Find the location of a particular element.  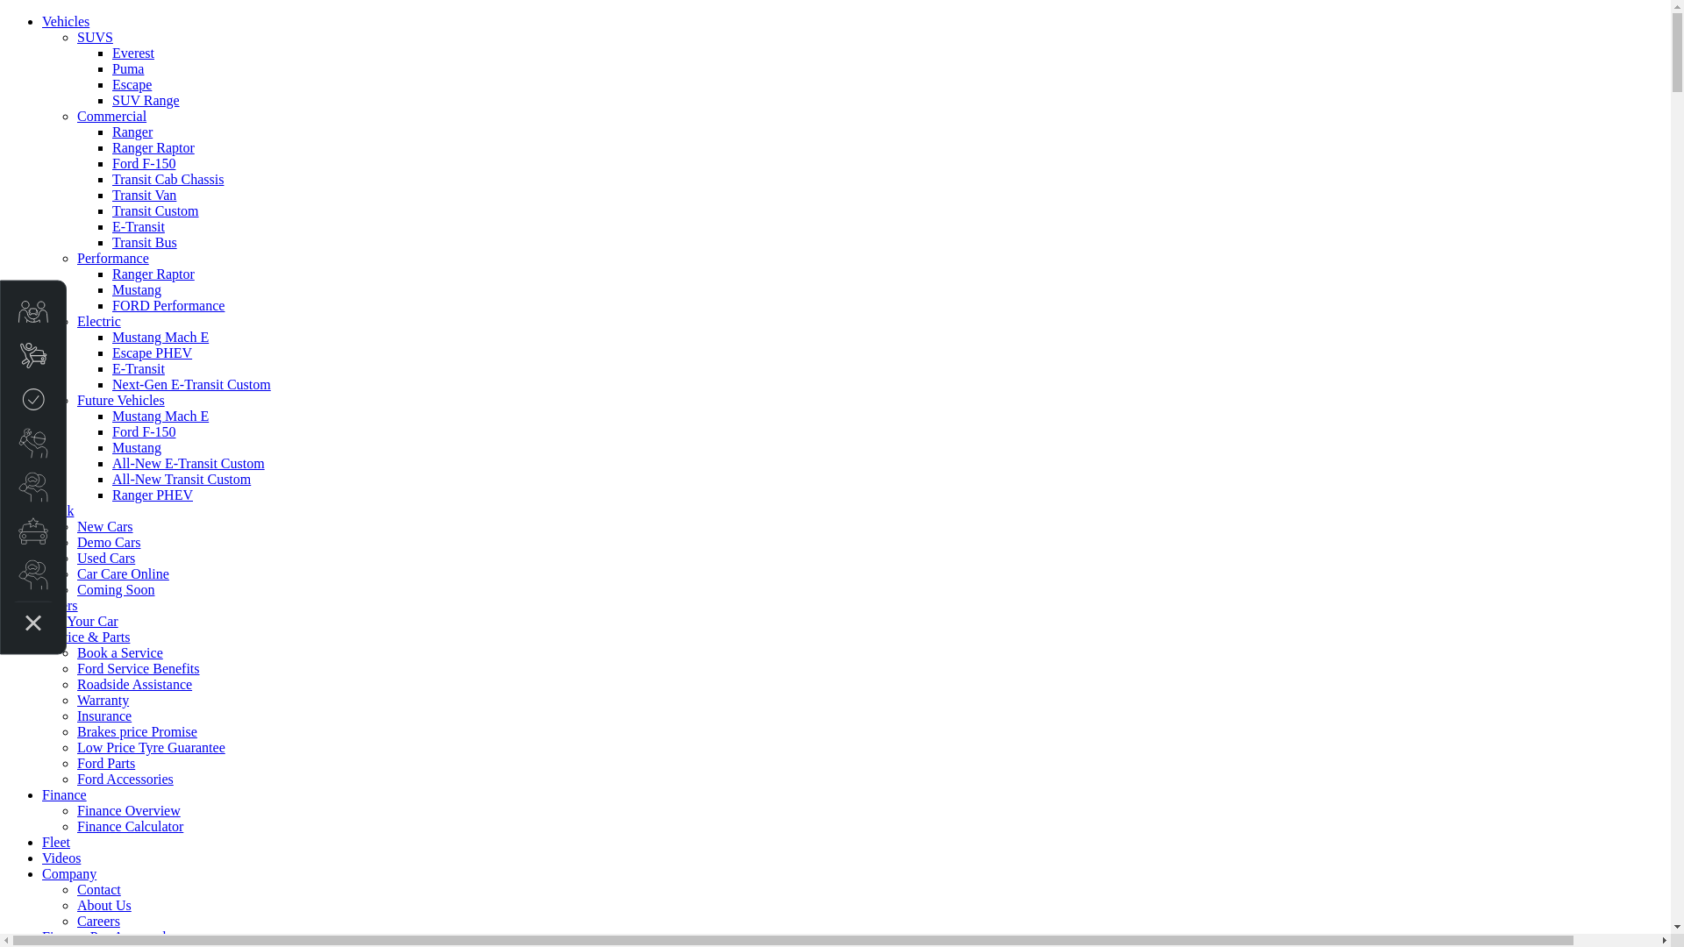

Ranger Raptor is located at coordinates (153, 274).